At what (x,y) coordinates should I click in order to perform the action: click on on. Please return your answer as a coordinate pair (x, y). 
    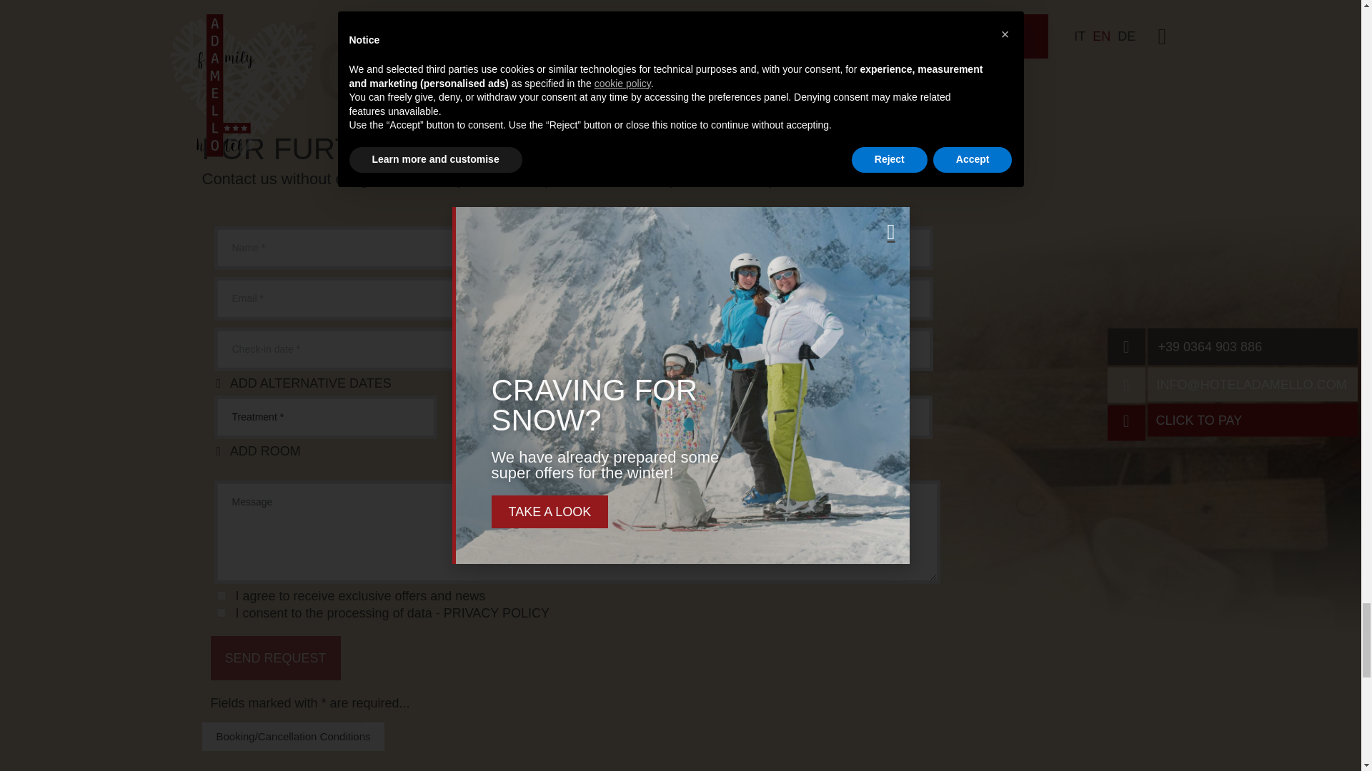
    Looking at the image, I should click on (222, 595).